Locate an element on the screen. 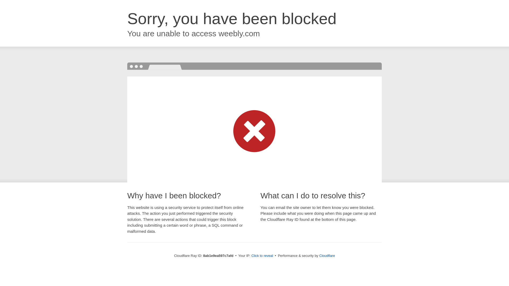 The height and width of the screenshot is (286, 509). Click to reveal is located at coordinates (262, 256).